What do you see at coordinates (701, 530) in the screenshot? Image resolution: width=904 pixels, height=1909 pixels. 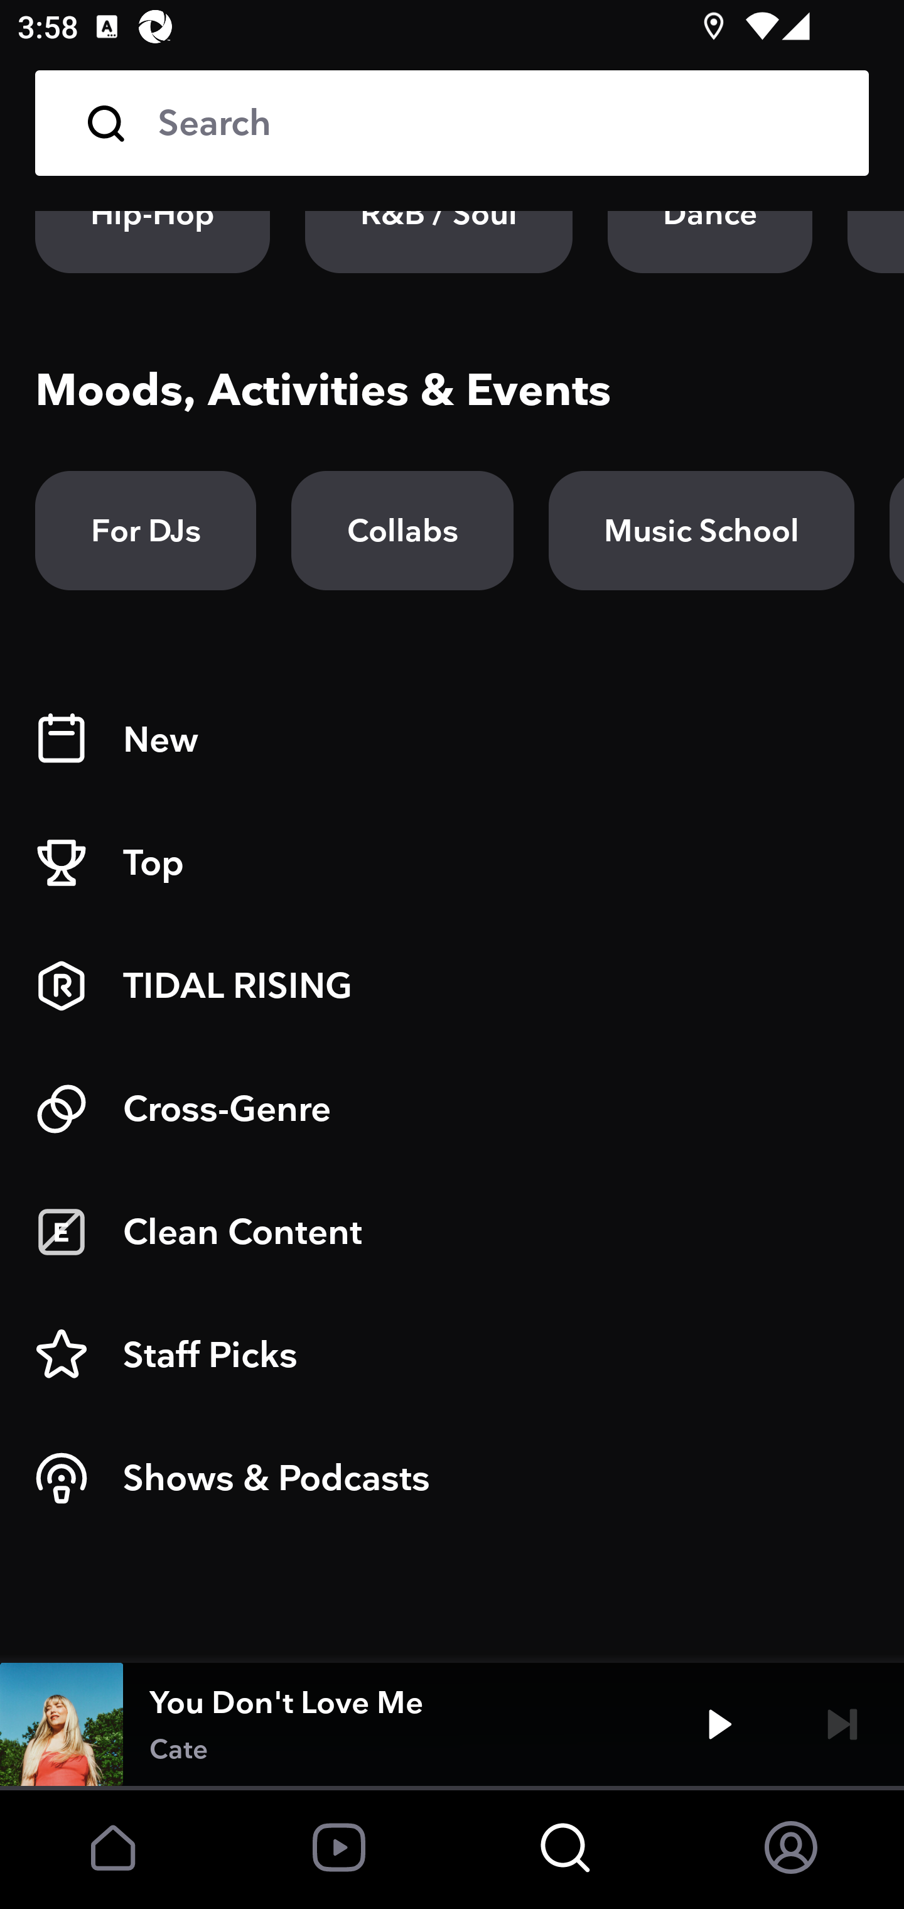 I see `Music School` at bounding box center [701, 530].